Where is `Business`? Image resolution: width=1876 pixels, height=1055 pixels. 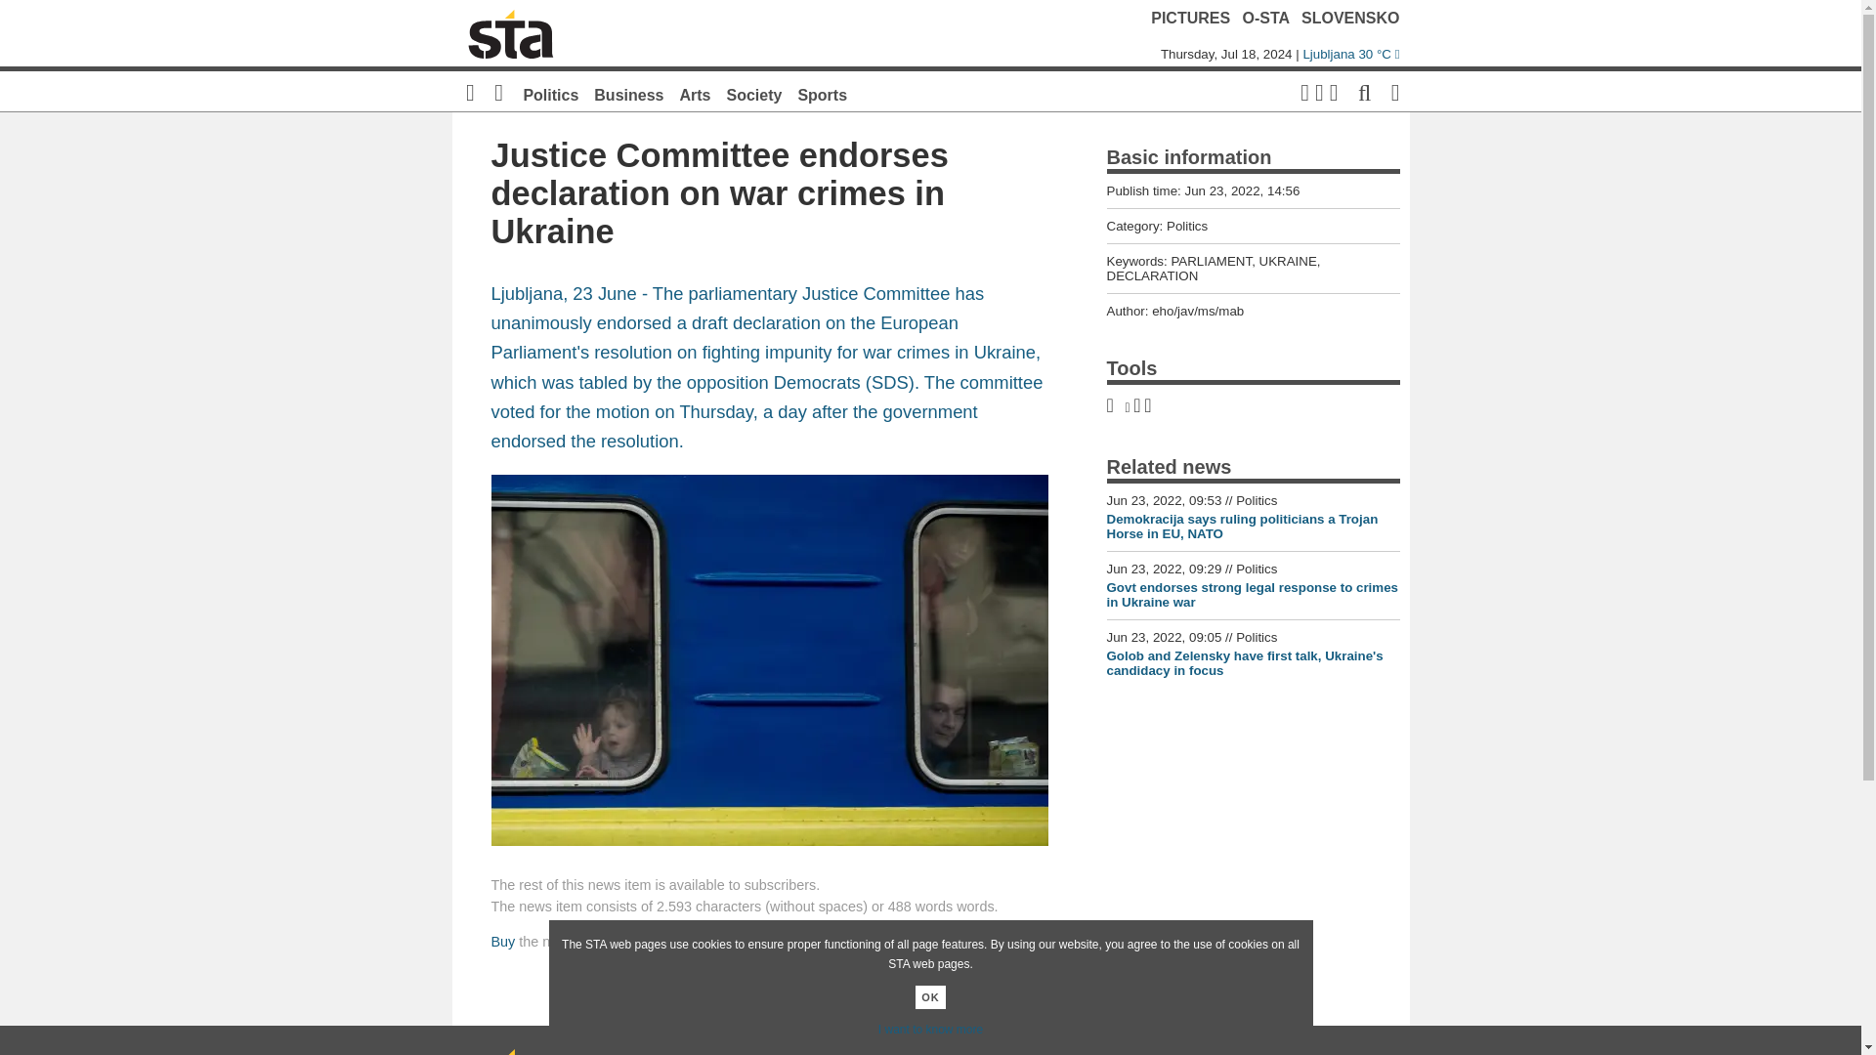
Business is located at coordinates (629, 94).